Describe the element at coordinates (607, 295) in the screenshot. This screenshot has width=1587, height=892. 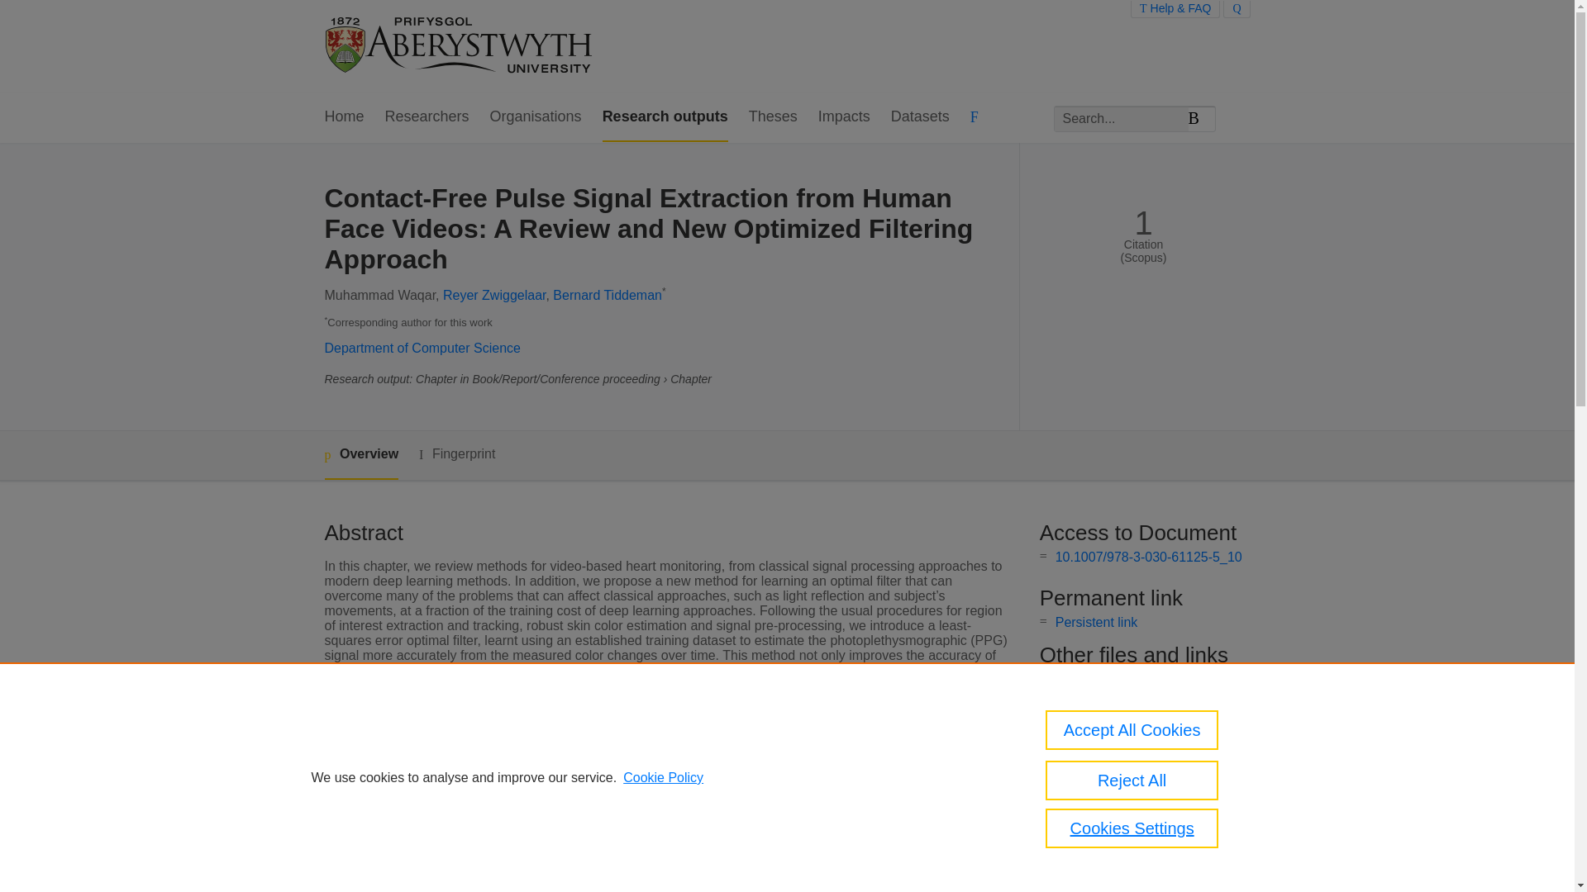
I see `Bernard Tiddeman` at that location.